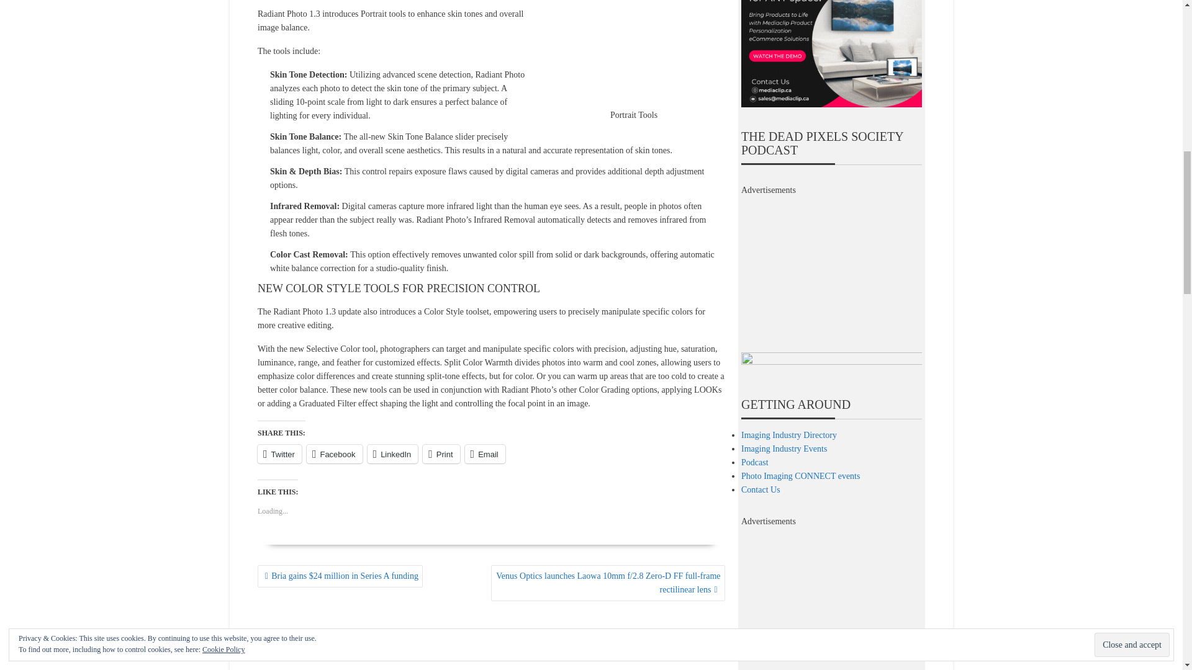 This screenshot has width=1192, height=670. What do you see at coordinates (441, 454) in the screenshot?
I see `Click to print` at bounding box center [441, 454].